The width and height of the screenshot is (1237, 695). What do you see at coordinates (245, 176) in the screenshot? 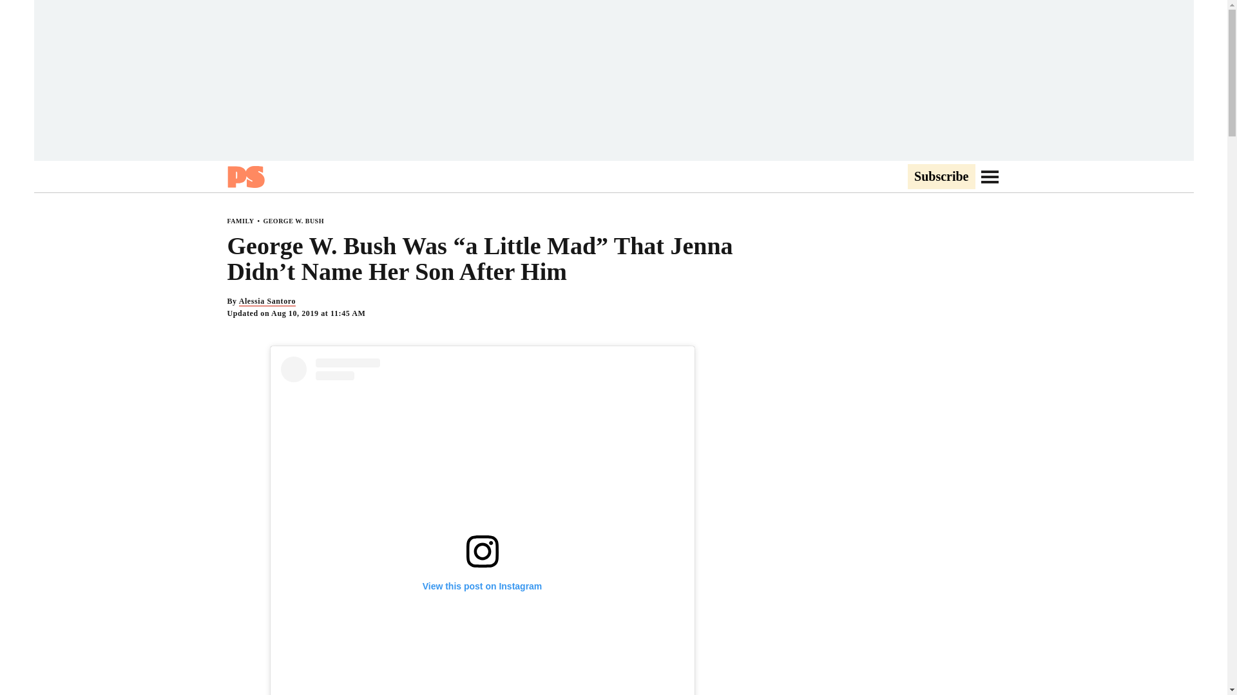
I see `Popsugar` at bounding box center [245, 176].